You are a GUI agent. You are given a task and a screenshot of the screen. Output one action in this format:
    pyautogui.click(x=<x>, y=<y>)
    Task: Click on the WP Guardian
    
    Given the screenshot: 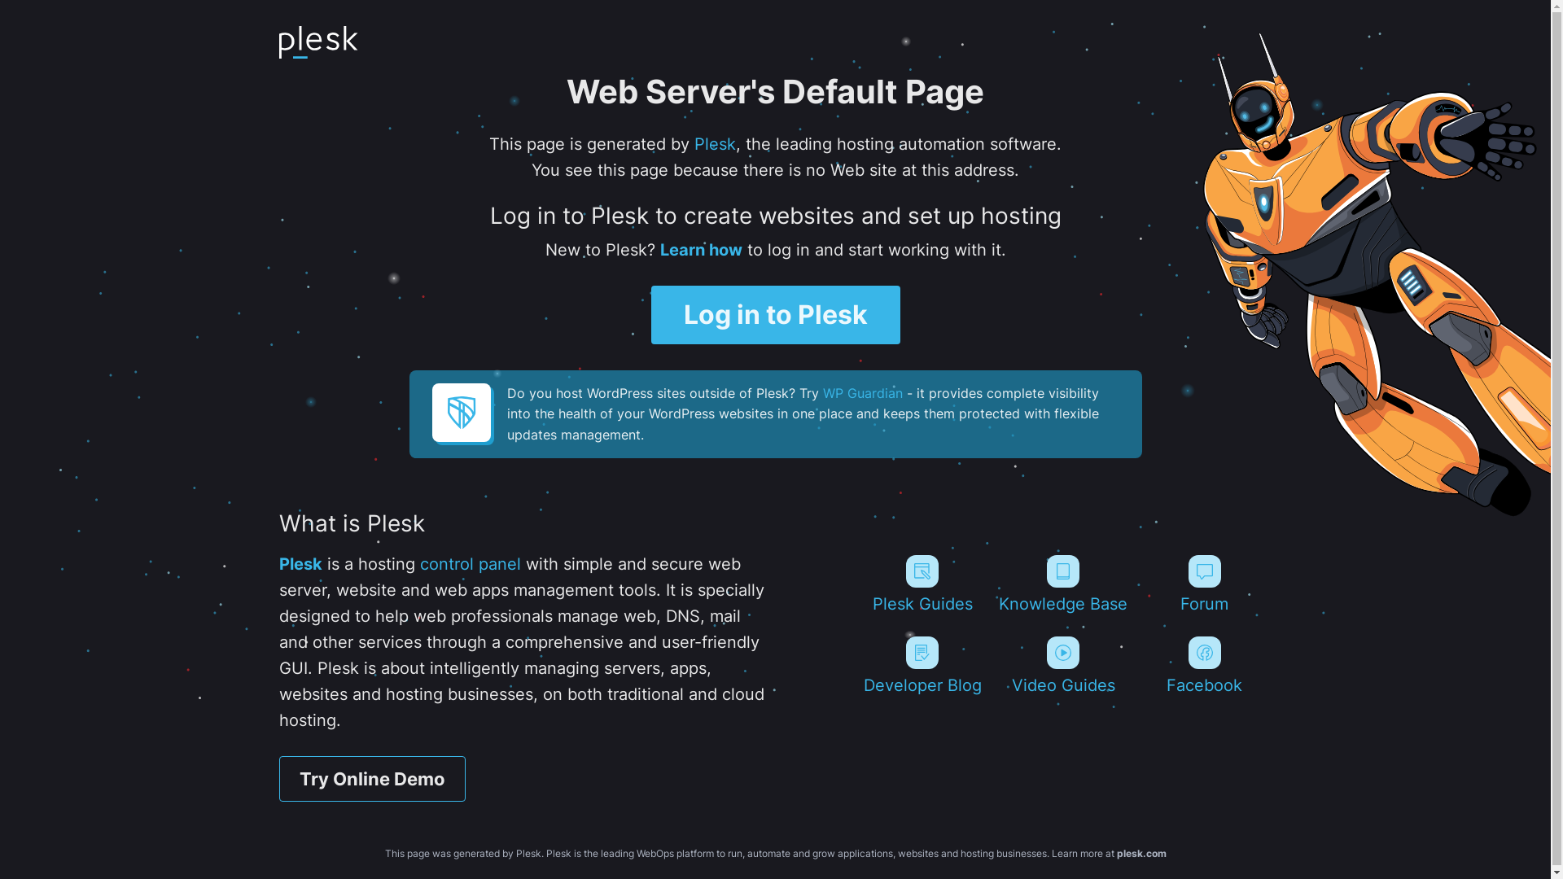 What is the action you would take?
    pyautogui.click(x=861, y=393)
    